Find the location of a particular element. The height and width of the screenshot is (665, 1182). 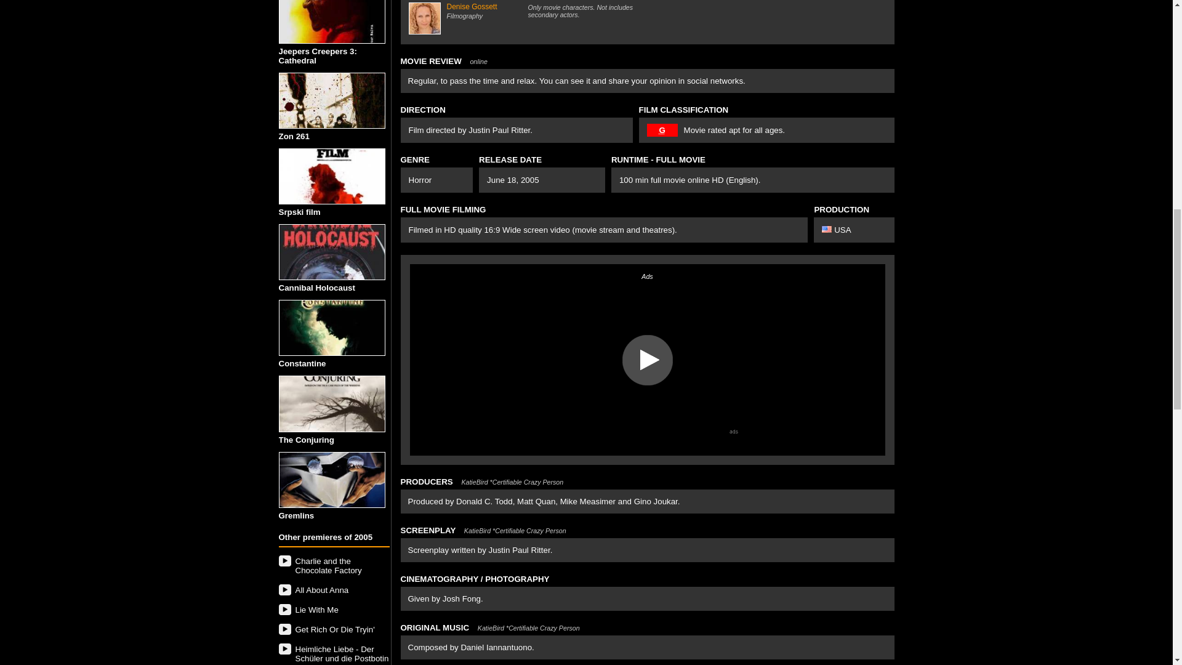

Zon 261 is located at coordinates (333, 106).